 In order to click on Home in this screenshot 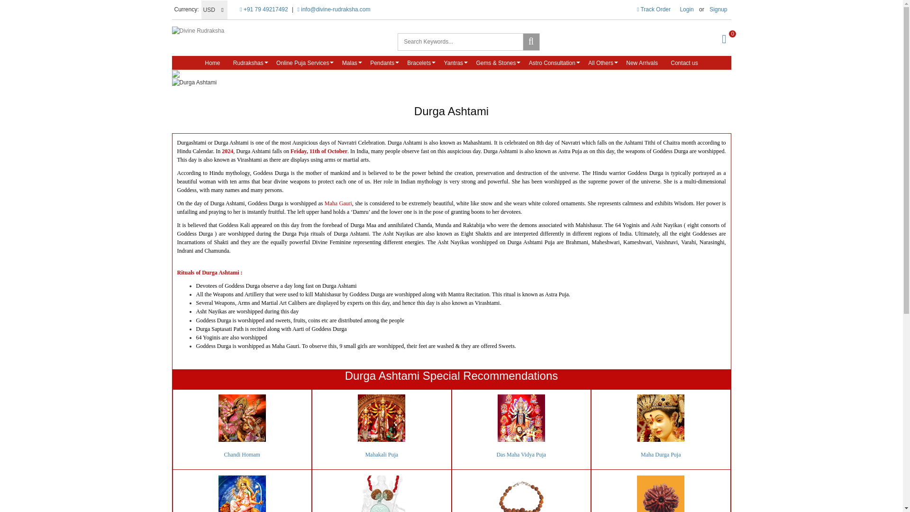, I will do `click(260, 31)`.